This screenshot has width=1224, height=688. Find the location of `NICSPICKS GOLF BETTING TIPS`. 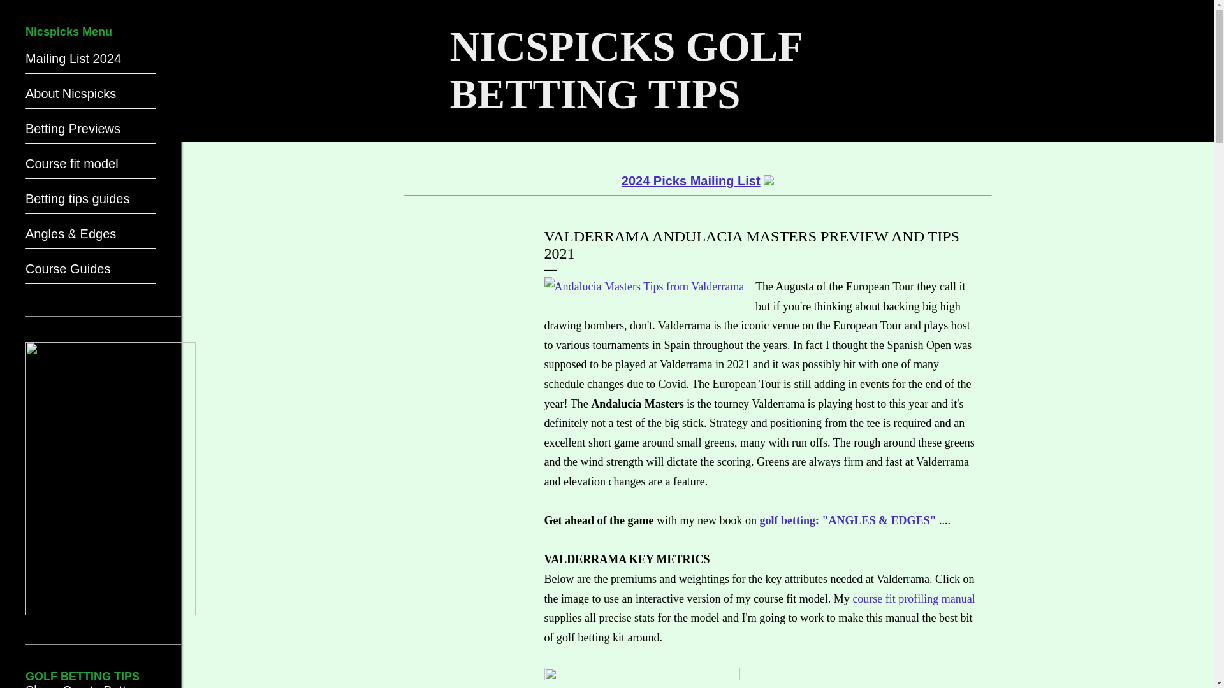

NICSPICKS GOLF BETTING TIPS is located at coordinates (626, 70).